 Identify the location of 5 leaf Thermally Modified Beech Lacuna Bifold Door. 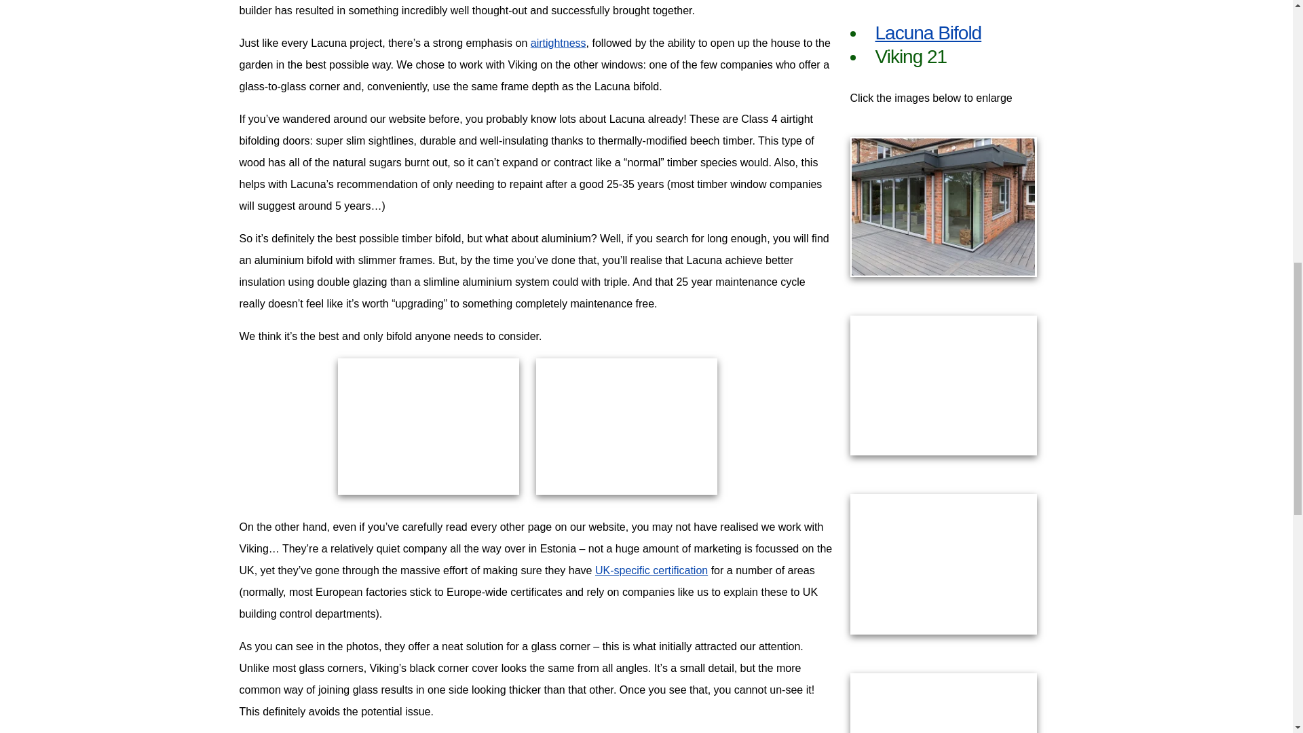
(428, 426).